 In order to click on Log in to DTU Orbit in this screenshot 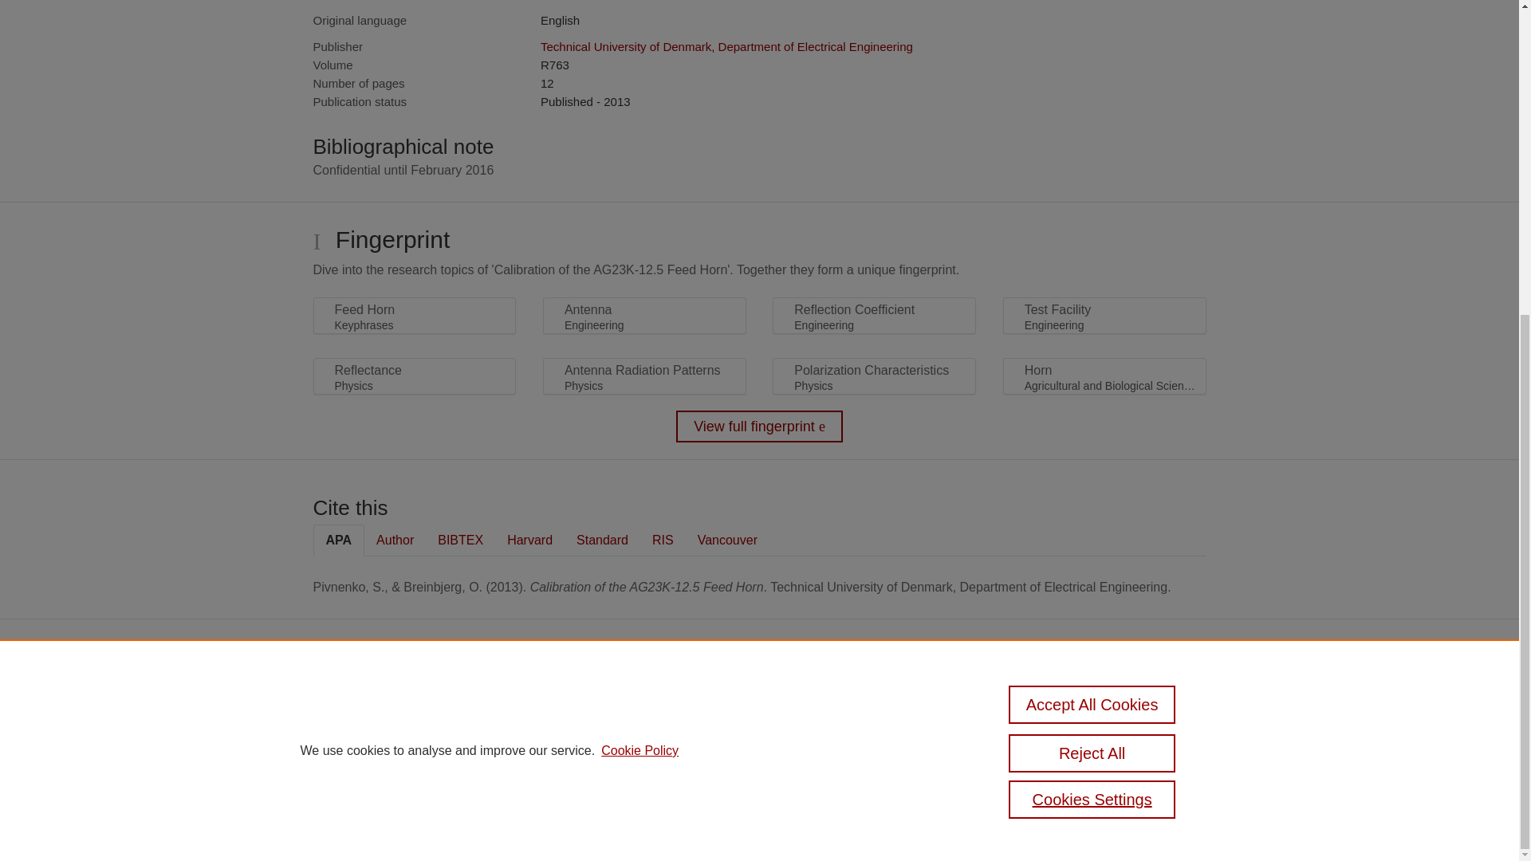, I will do `click(525, 821)`.